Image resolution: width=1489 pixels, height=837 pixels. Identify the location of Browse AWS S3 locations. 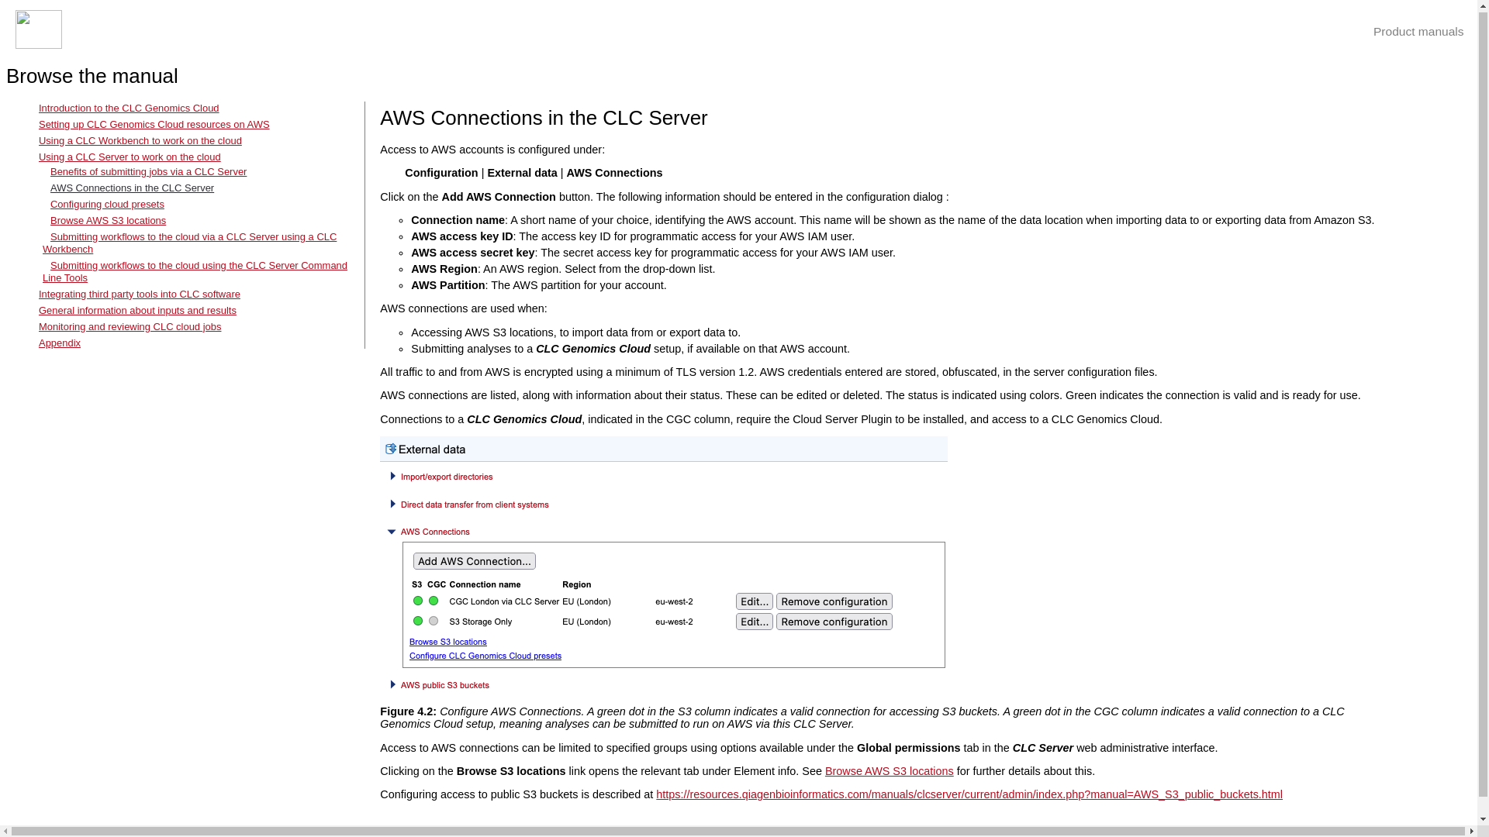
(108, 220).